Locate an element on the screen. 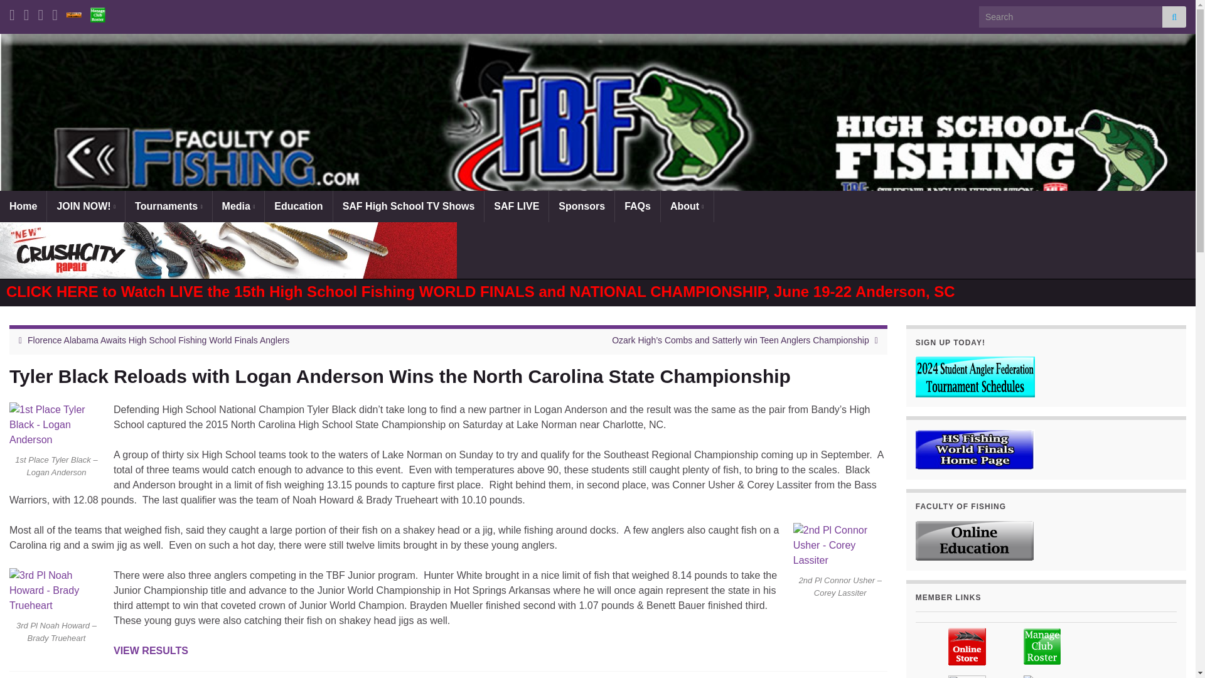 This screenshot has width=1205, height=678. Tournaments is located at coordinates (168, 206).